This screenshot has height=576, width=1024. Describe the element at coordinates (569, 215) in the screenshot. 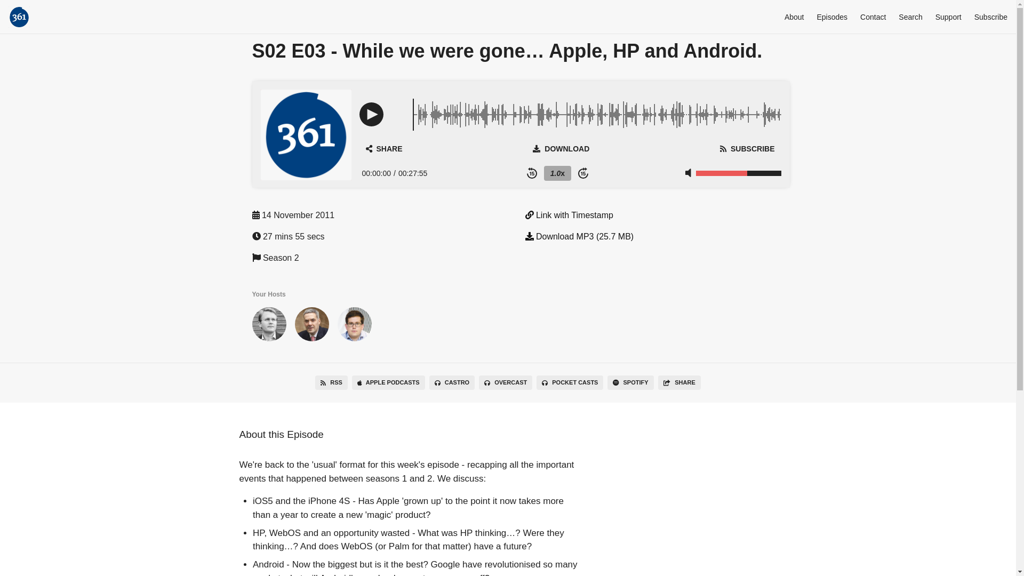

I see `Link with Timestamp` at that location.